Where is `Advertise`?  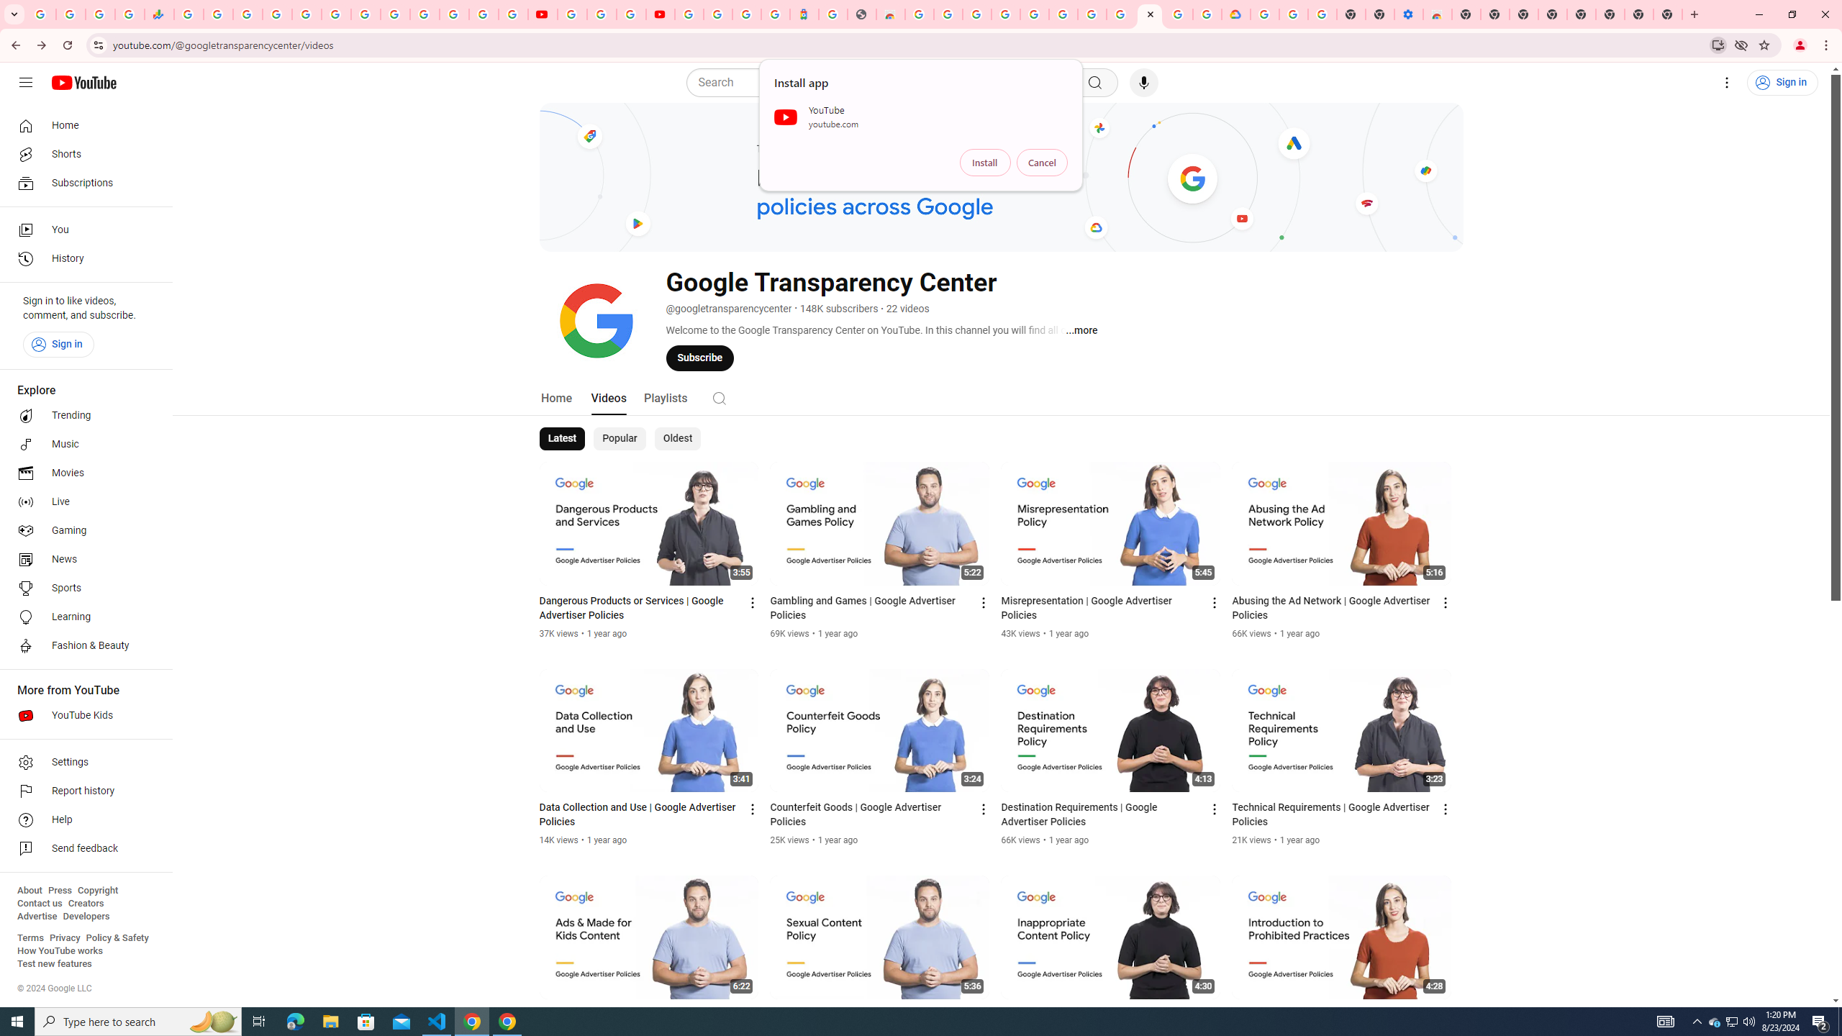 Advertise is located at coordinates (37, 917).